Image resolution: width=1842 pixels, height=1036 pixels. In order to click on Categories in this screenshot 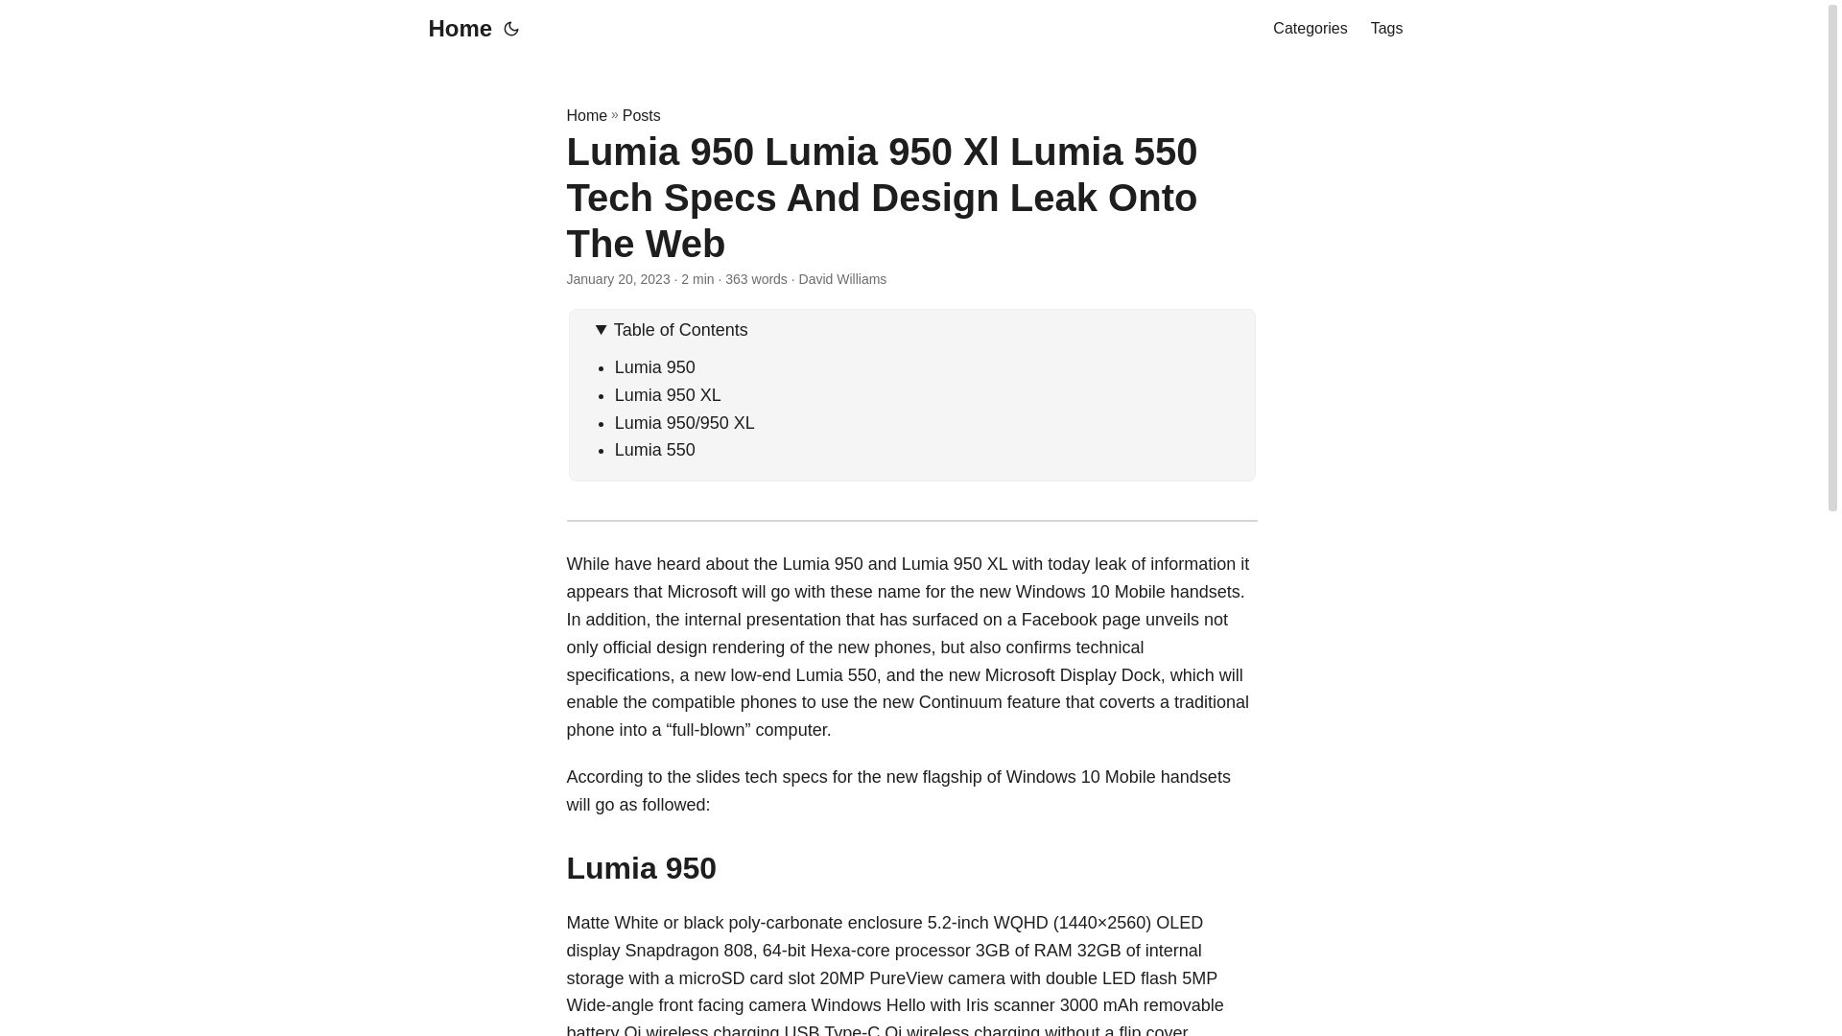, I will do `click(1309, 29)`.